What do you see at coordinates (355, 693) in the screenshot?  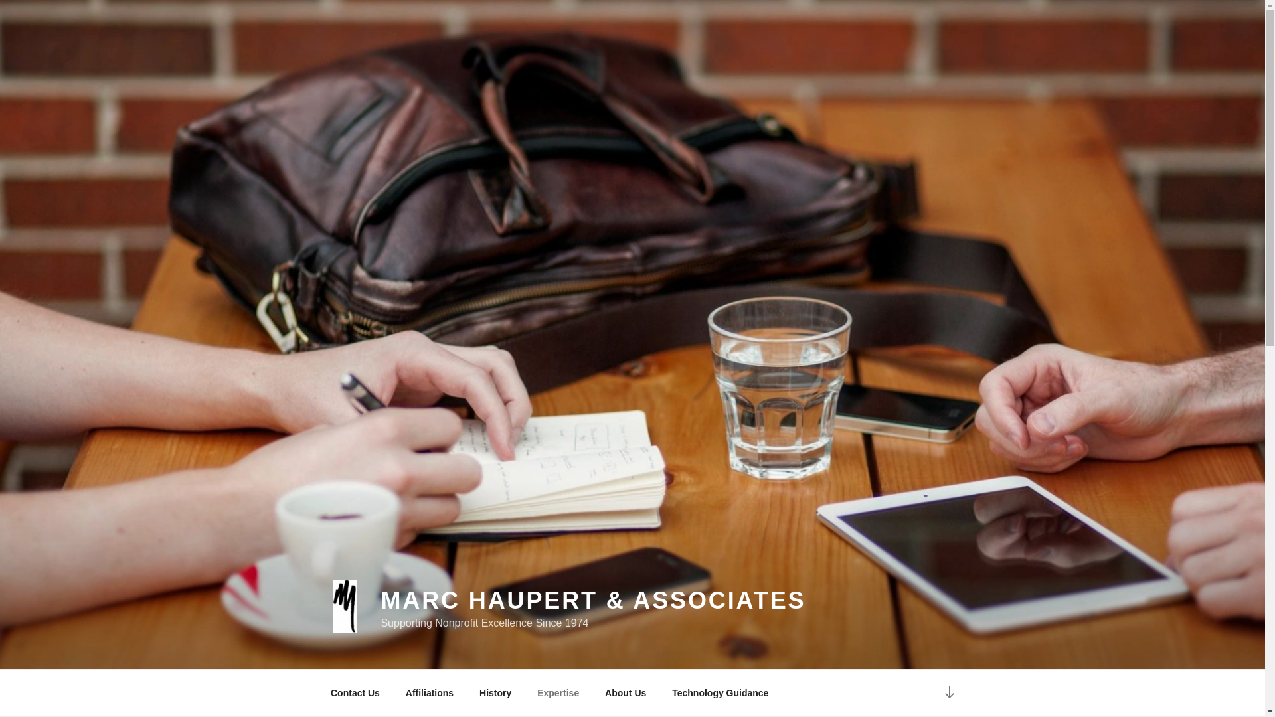 I see `Contact Us` at bounding box center [355, 693].